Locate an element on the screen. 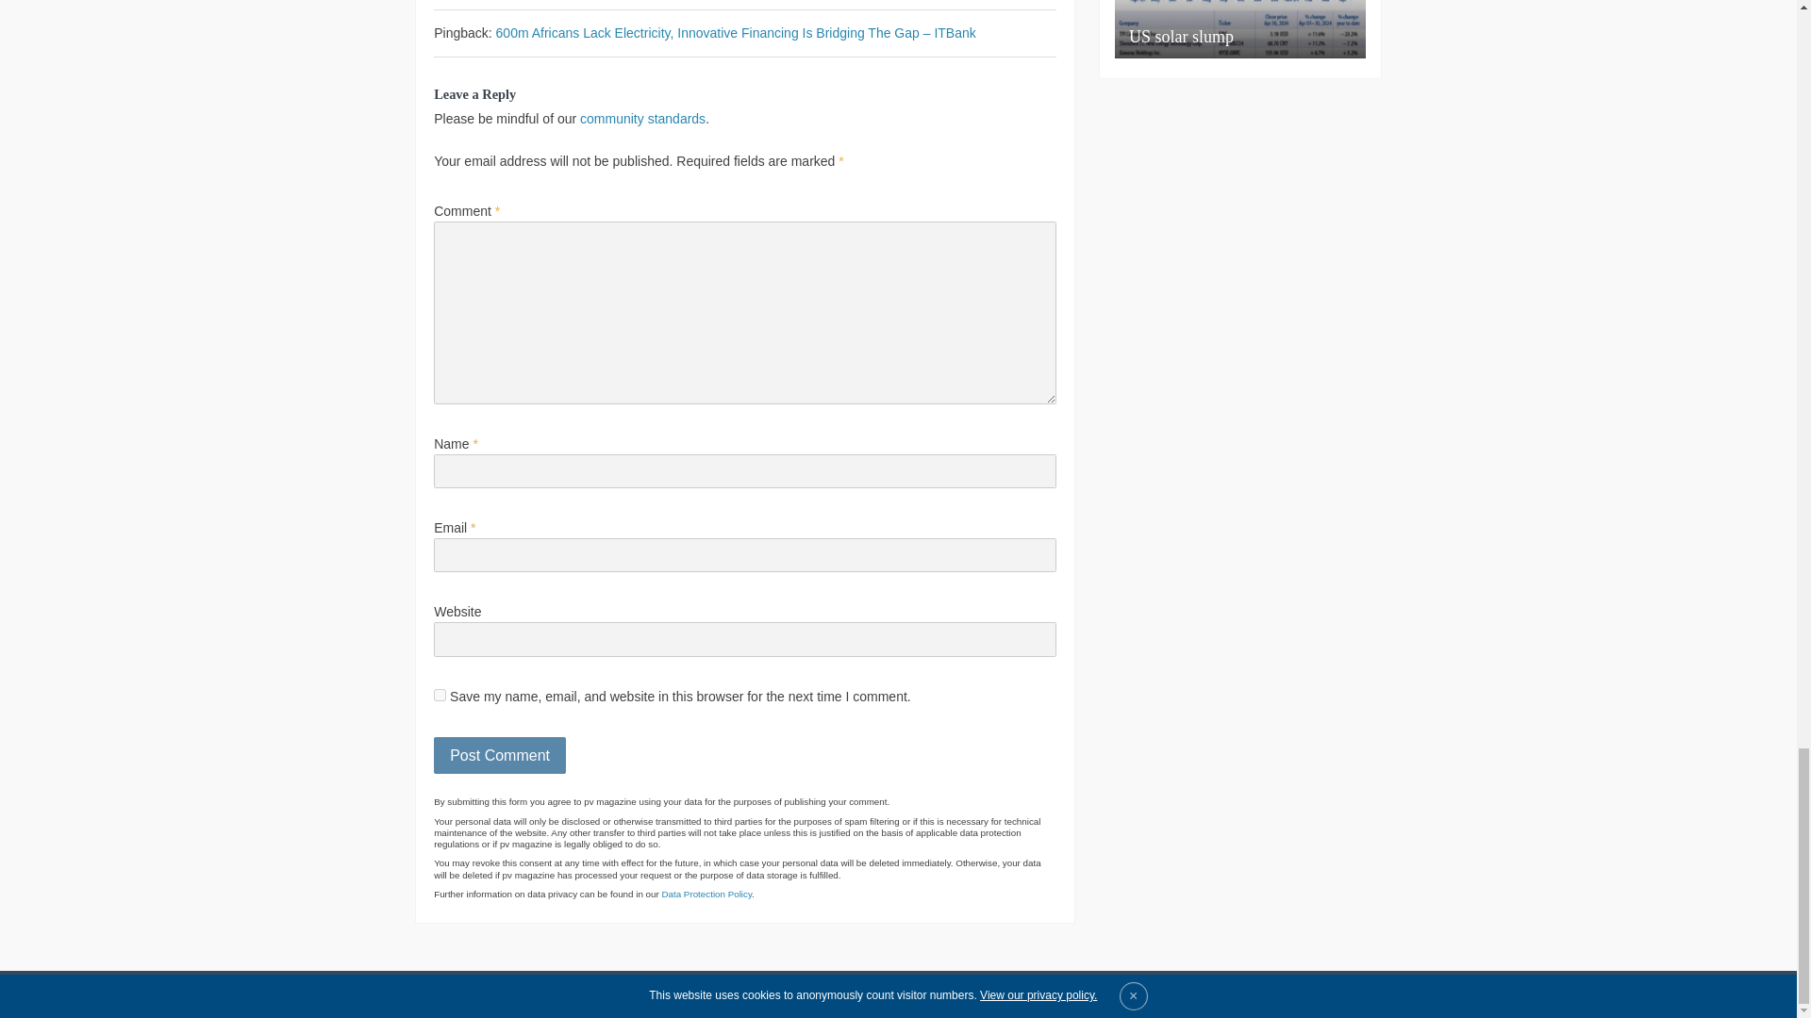  yes is located at coordinates (440, 696).